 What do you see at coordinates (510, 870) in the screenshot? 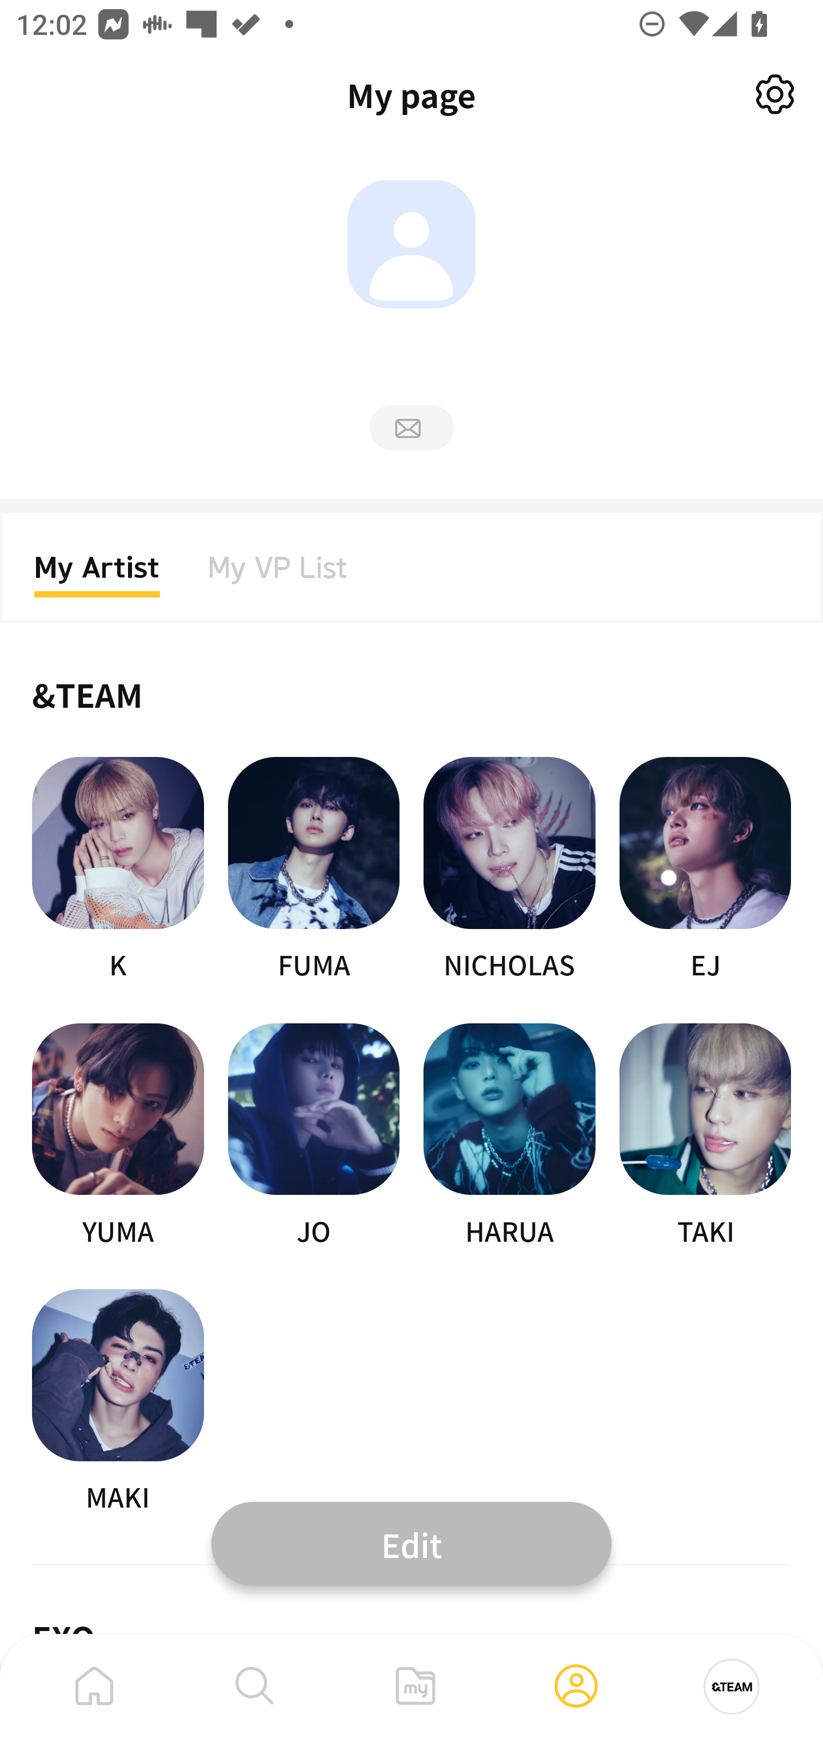
I see `NICHOLAS` at bounding box center [510, 870].